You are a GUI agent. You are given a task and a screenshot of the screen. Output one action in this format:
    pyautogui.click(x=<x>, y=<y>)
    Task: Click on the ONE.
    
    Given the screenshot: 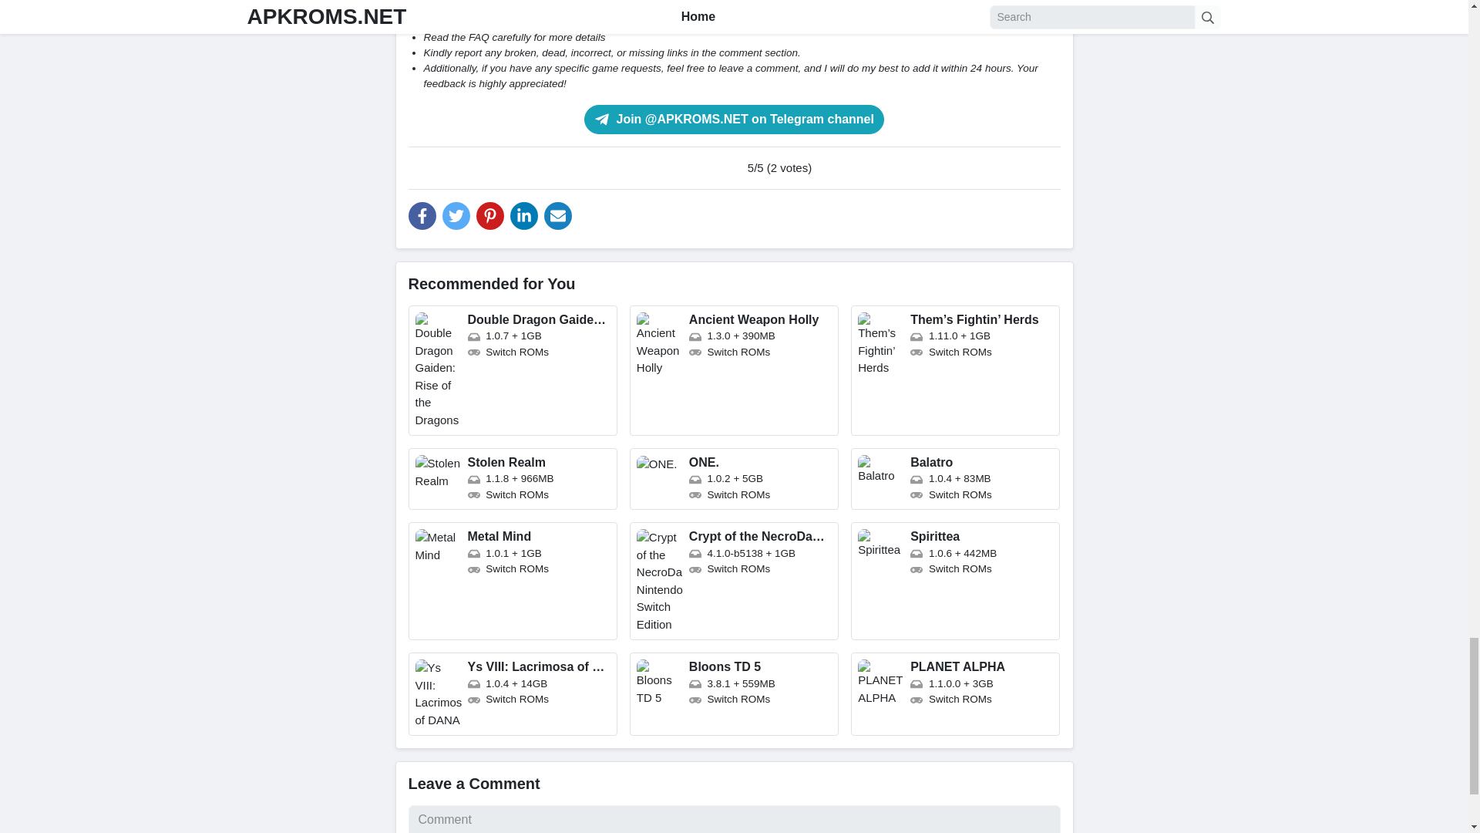 What is the action you would take?
    pyautogui.click(x=734, y=478)
    